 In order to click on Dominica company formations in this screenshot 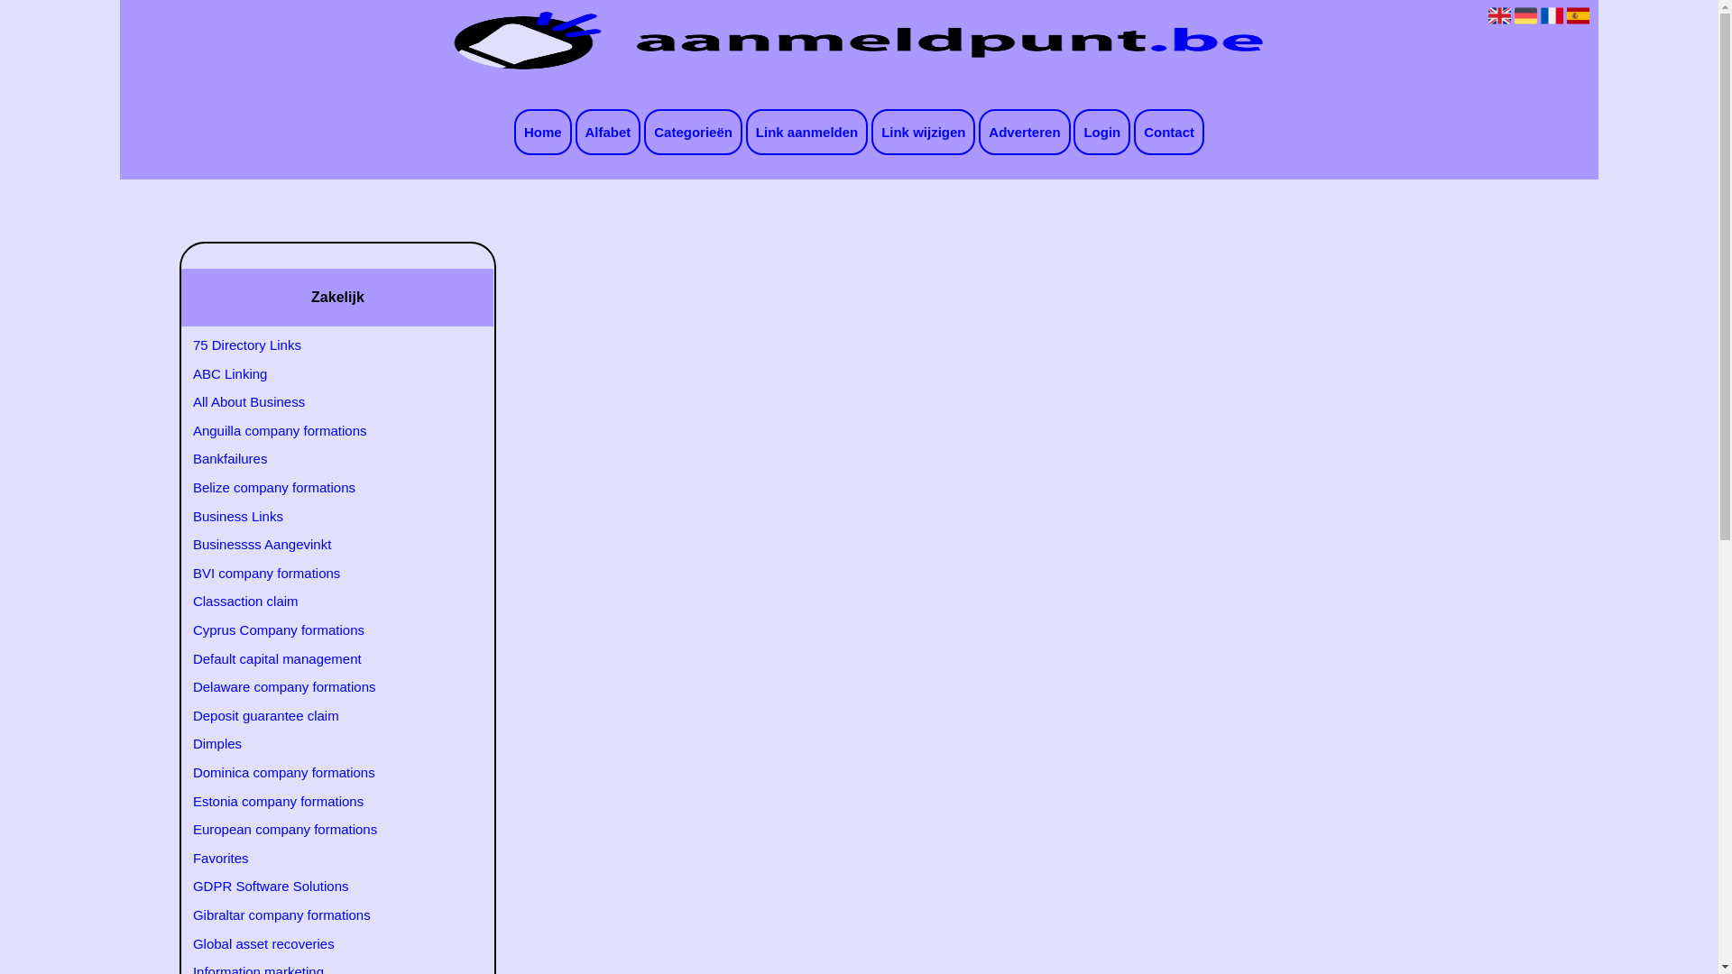, I will do `click(327, 773)`.